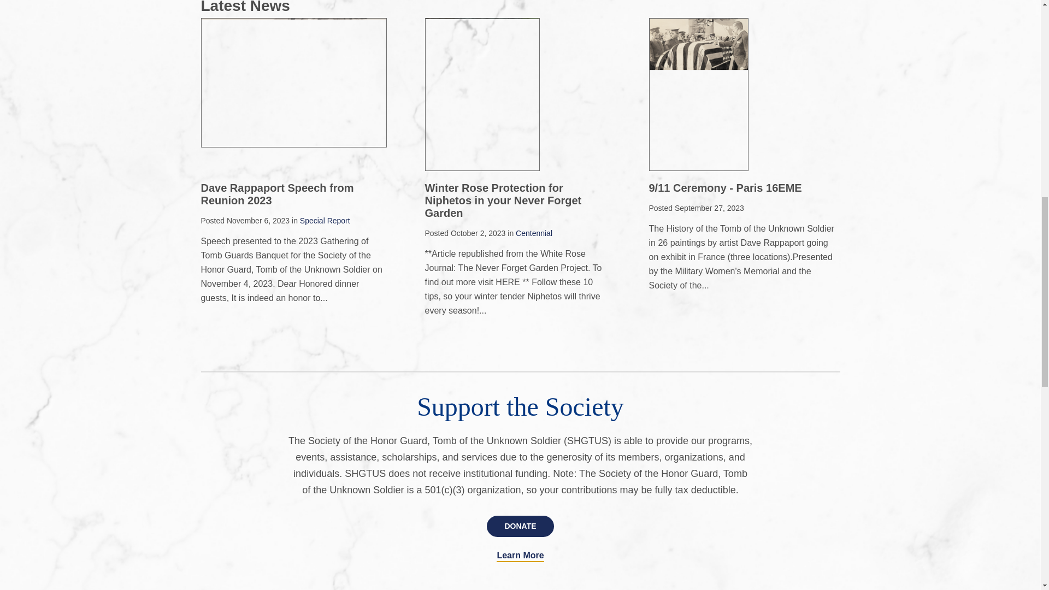 This screenshot has height=590, width=1049. Describe the element at coordinates (520, 526) in the screenshot. I see `DONATE` at that location.